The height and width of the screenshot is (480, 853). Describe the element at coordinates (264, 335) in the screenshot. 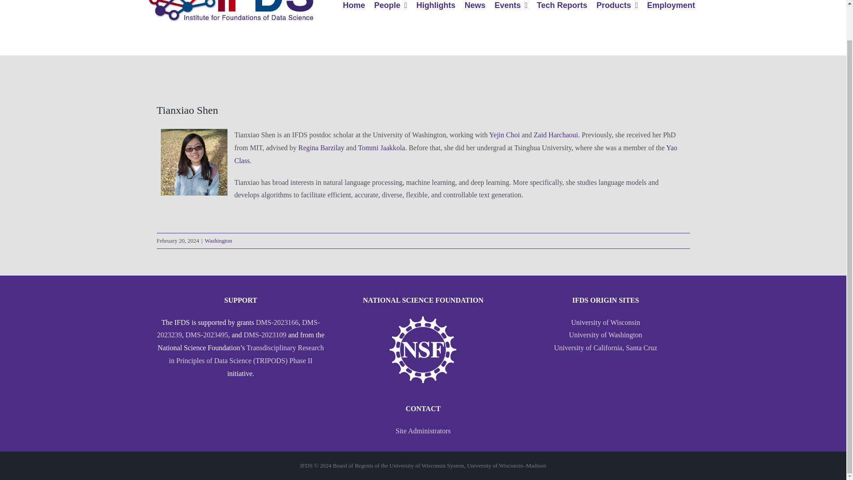

I see `DMS-2023109` at that location.